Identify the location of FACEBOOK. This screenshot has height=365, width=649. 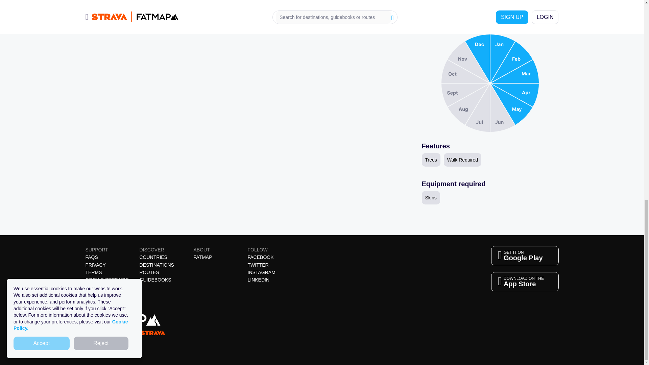
(260, 257).